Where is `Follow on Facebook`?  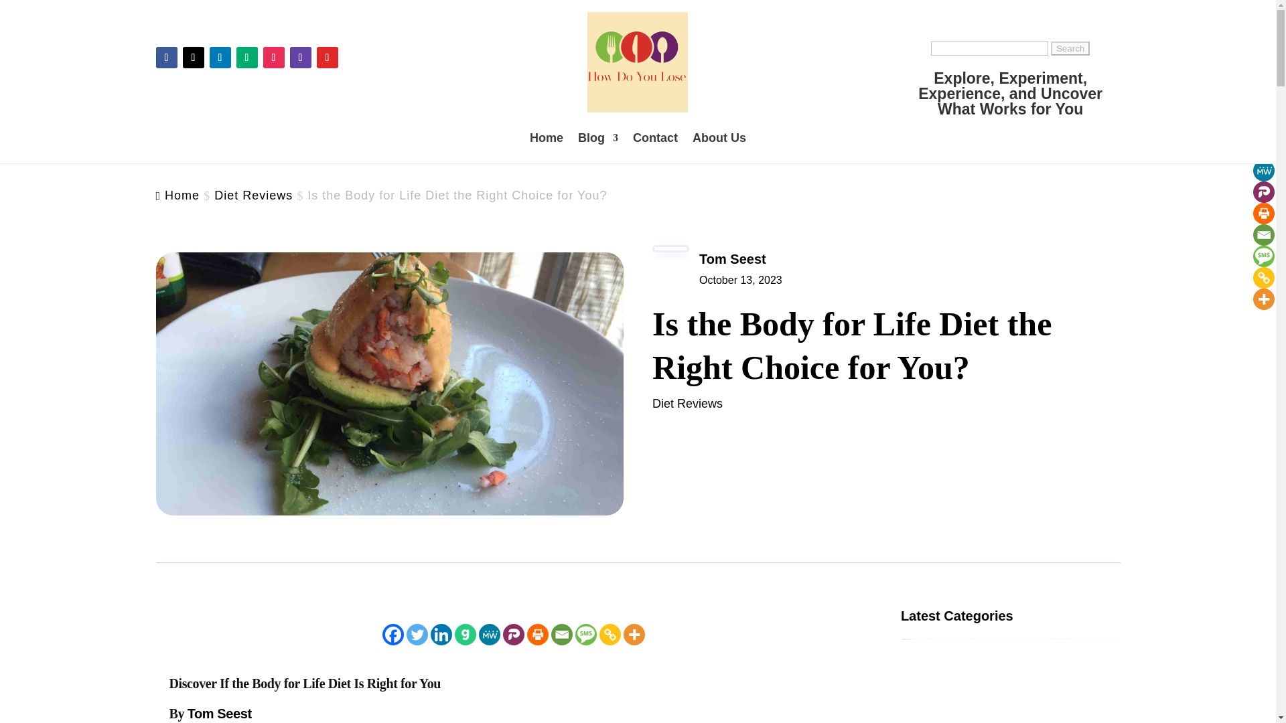
Follow on Facebook is located at coordinates (166, 58).